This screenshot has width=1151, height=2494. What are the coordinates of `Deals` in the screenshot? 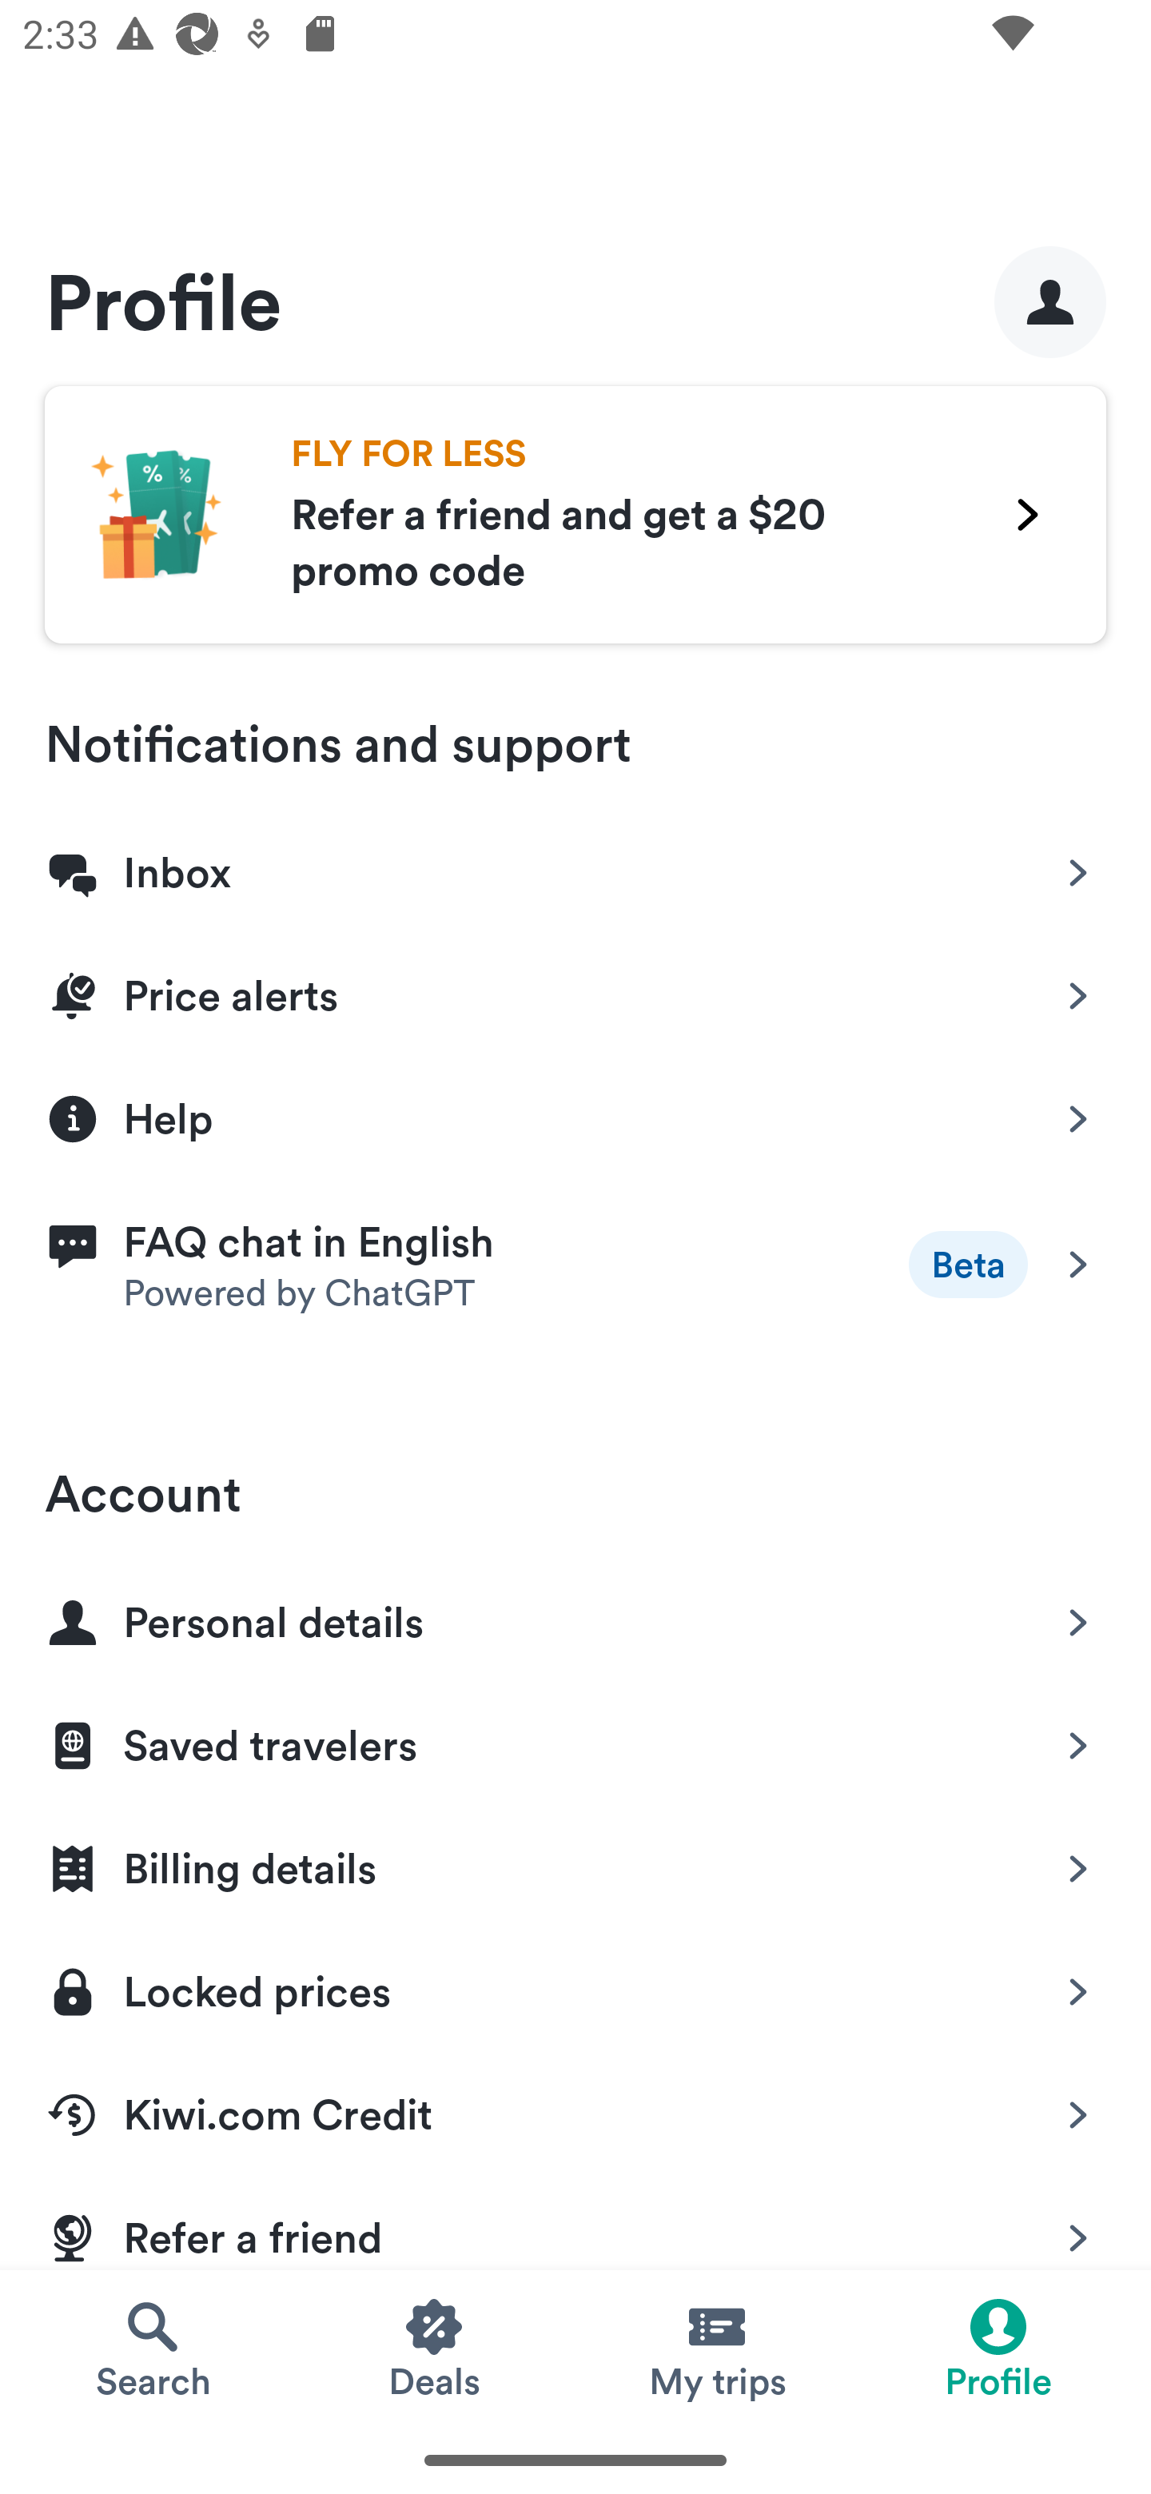 It's located at (435, 2348).